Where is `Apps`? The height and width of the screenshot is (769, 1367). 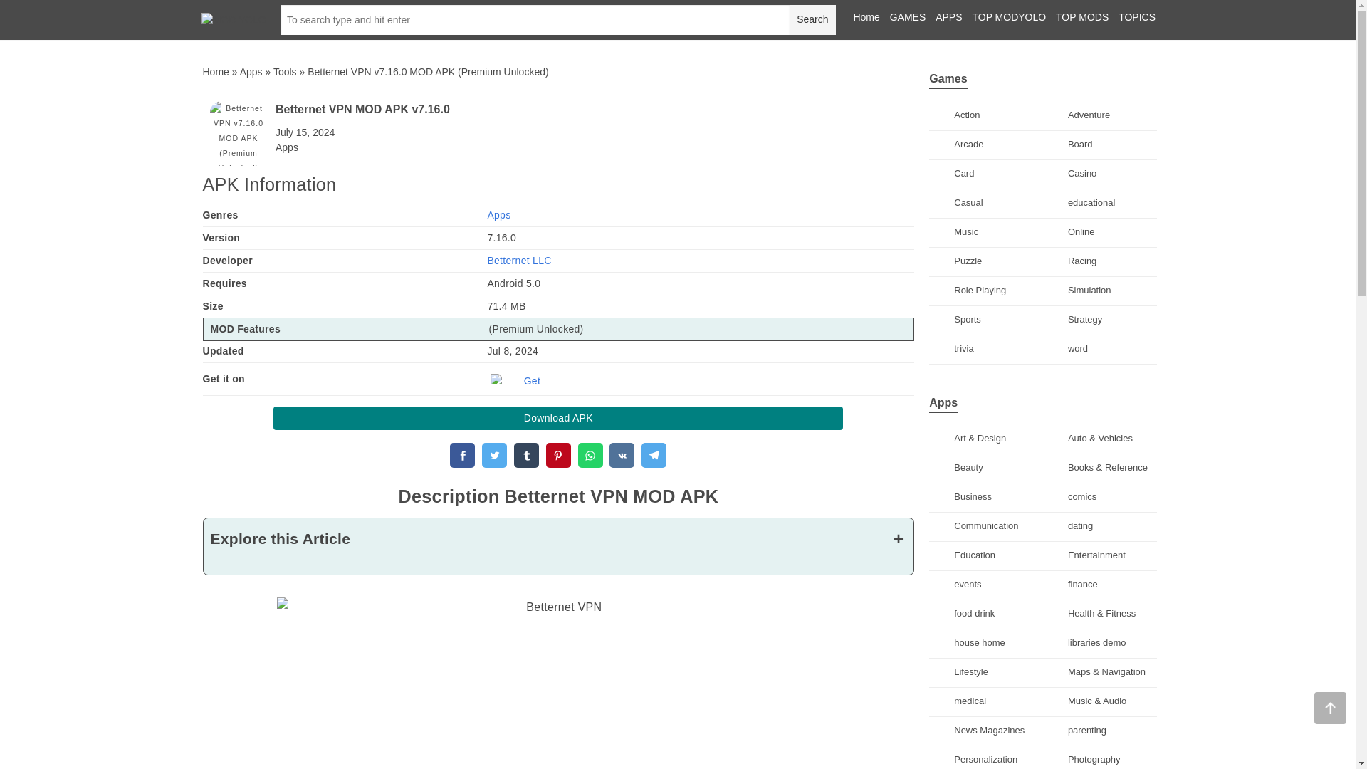 Apps is located at coordinates (251, 71).